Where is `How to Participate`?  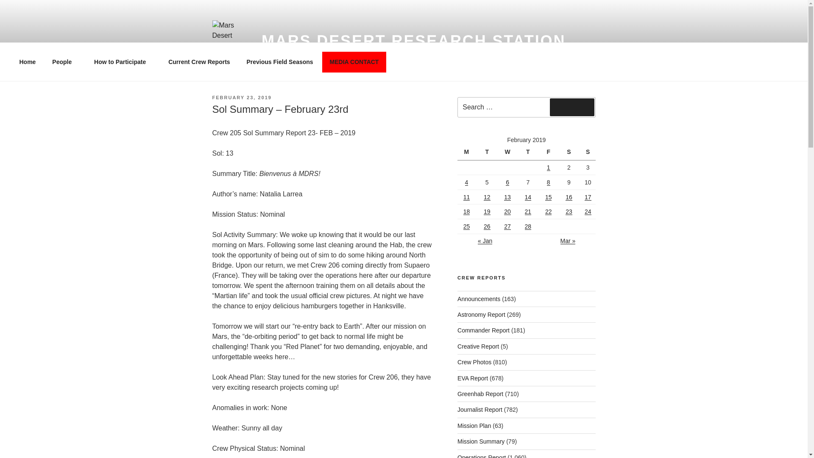
How to Participate is located at coordinates (123, 62).